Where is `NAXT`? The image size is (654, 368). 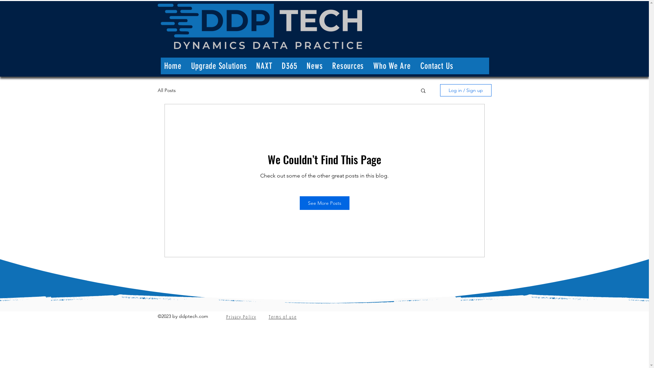
NAXT is located at coordinates (264, 66).